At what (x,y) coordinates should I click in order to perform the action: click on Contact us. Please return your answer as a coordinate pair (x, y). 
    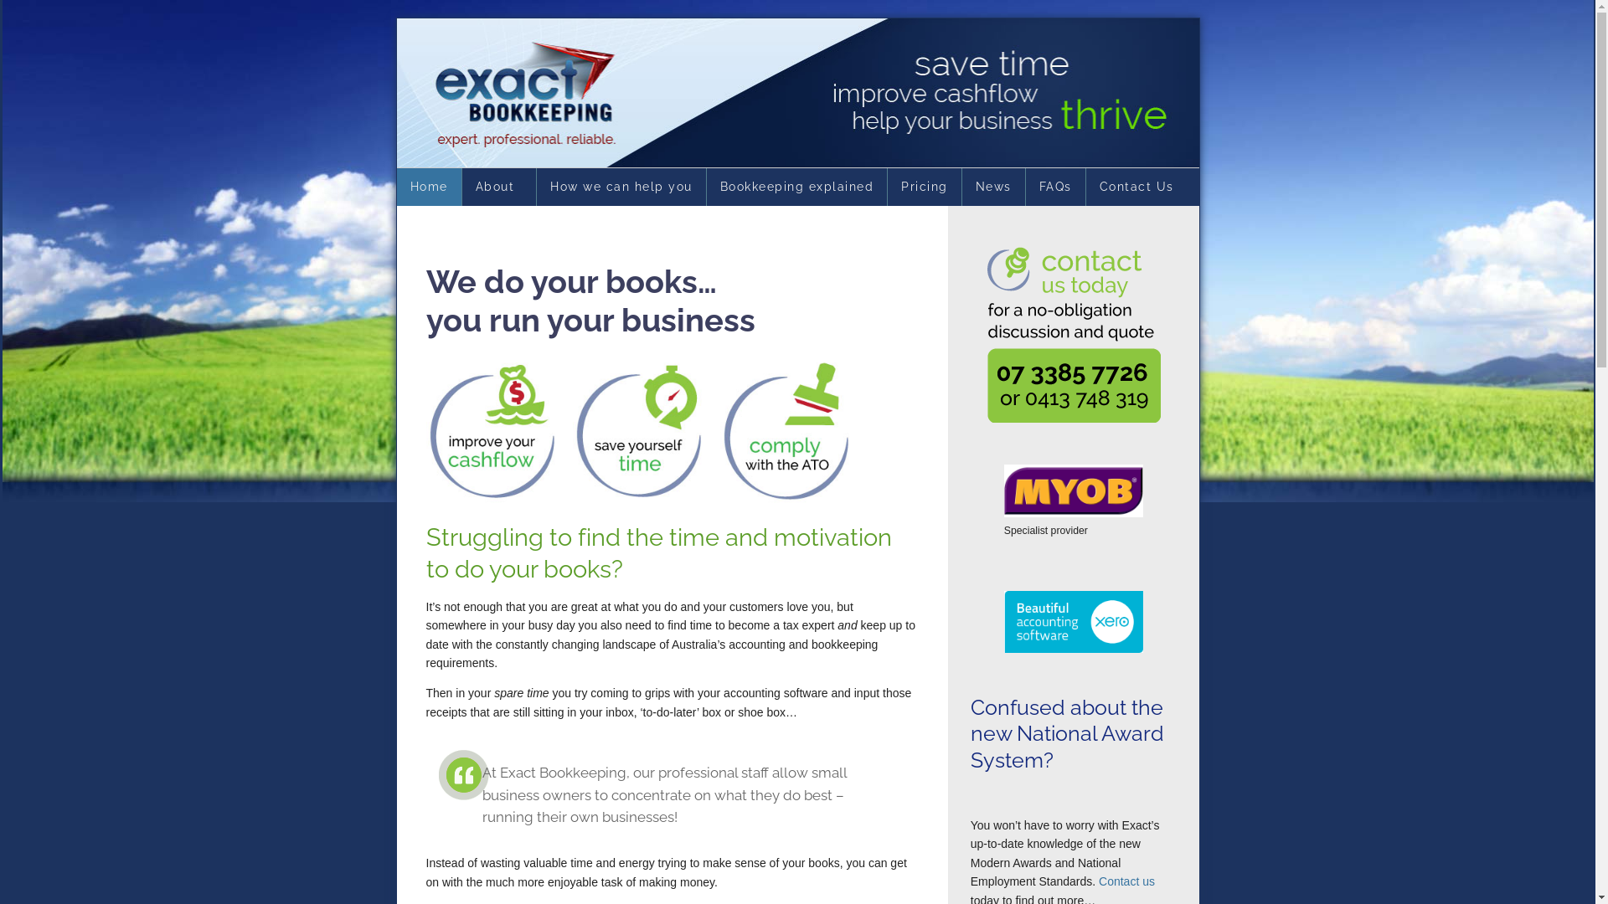
    Looking at the image, I should click on (1127, 881).